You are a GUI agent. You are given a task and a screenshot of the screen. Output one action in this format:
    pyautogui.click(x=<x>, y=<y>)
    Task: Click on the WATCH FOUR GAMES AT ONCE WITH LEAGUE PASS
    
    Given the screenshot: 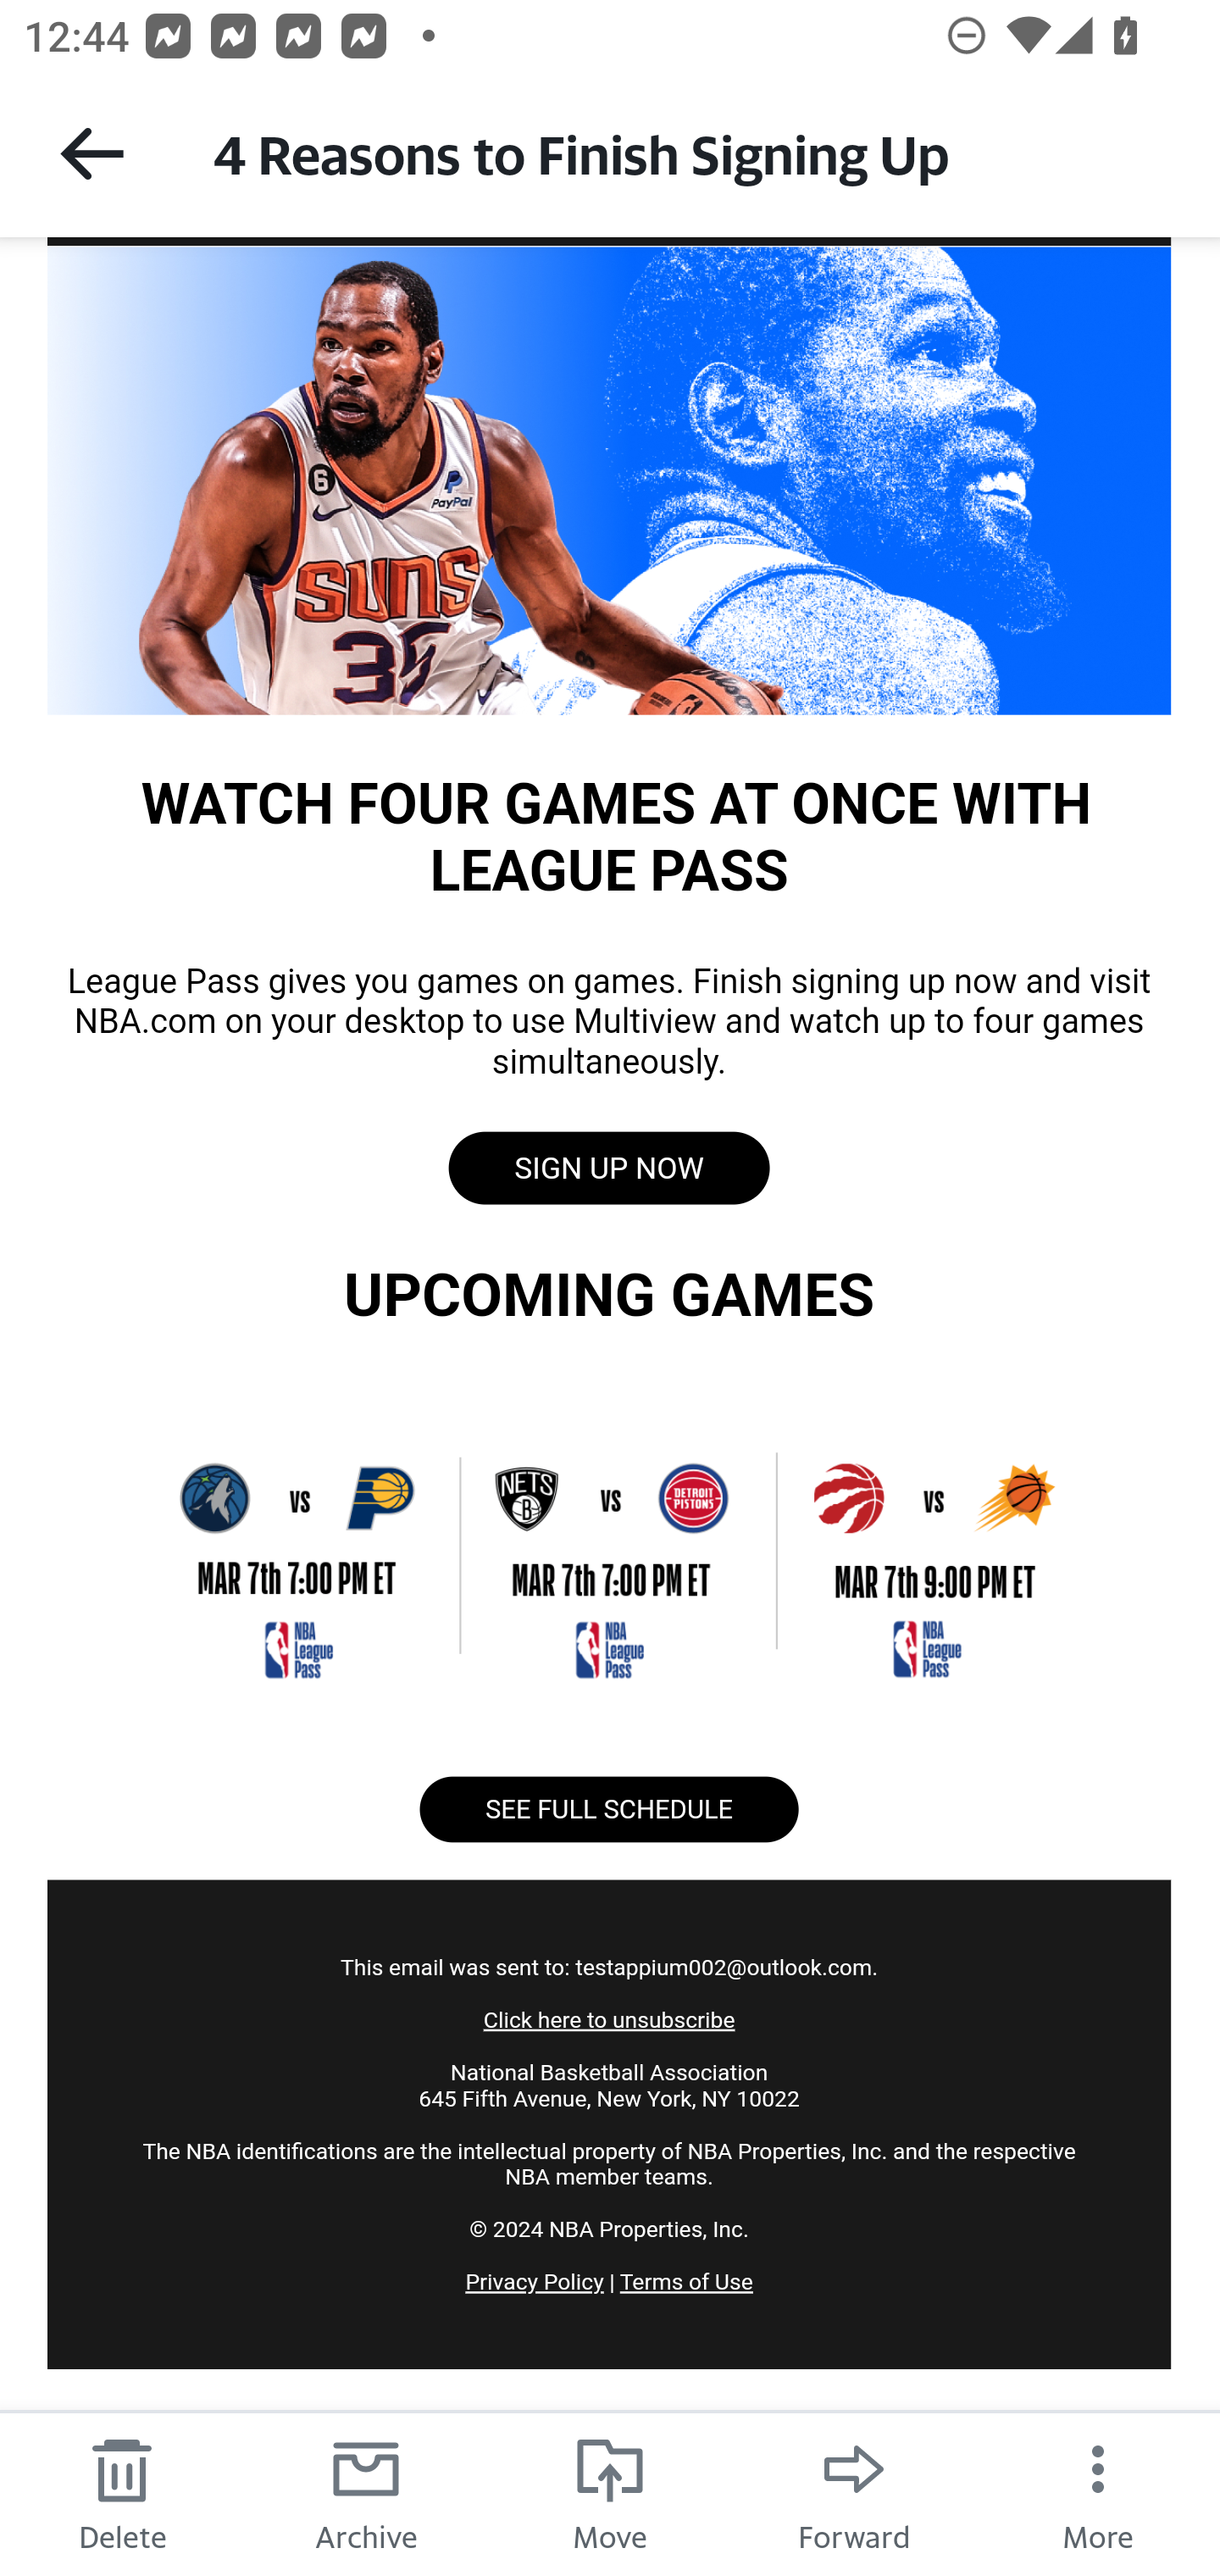 What is the action you would take?
    pyautogui.click(x=609, y=479)
    